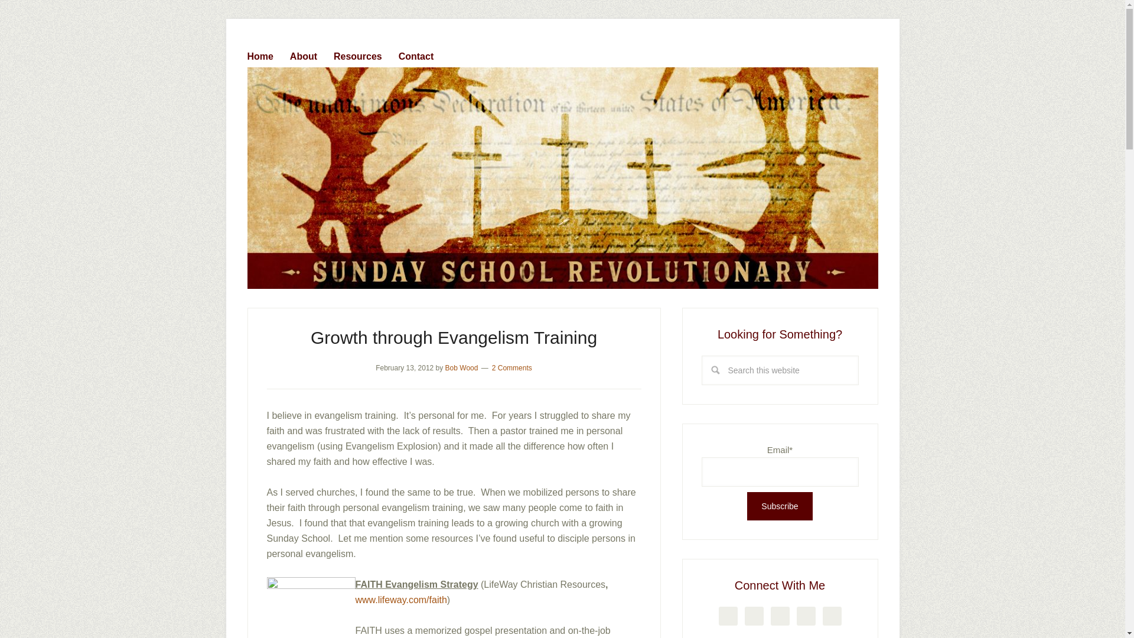 This screenshot has width=1134, height=638. What do you see at coordinates (462, 367) in the screenshot?
I see `Bob Wood` at bounding box center [462, 367].